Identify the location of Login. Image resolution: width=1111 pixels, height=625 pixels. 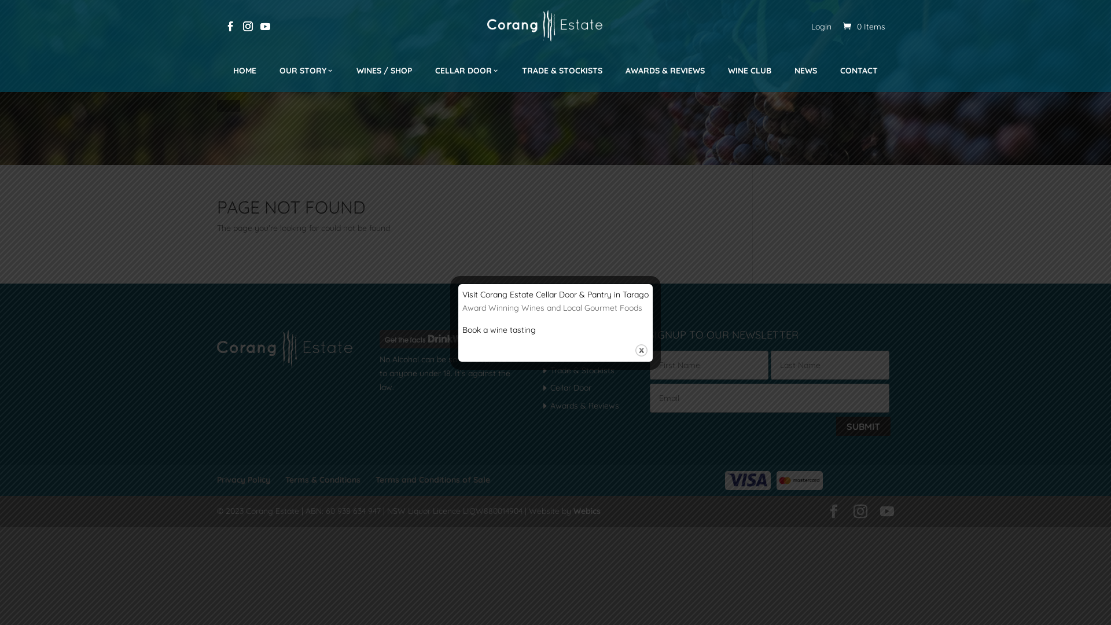
(827, 27).